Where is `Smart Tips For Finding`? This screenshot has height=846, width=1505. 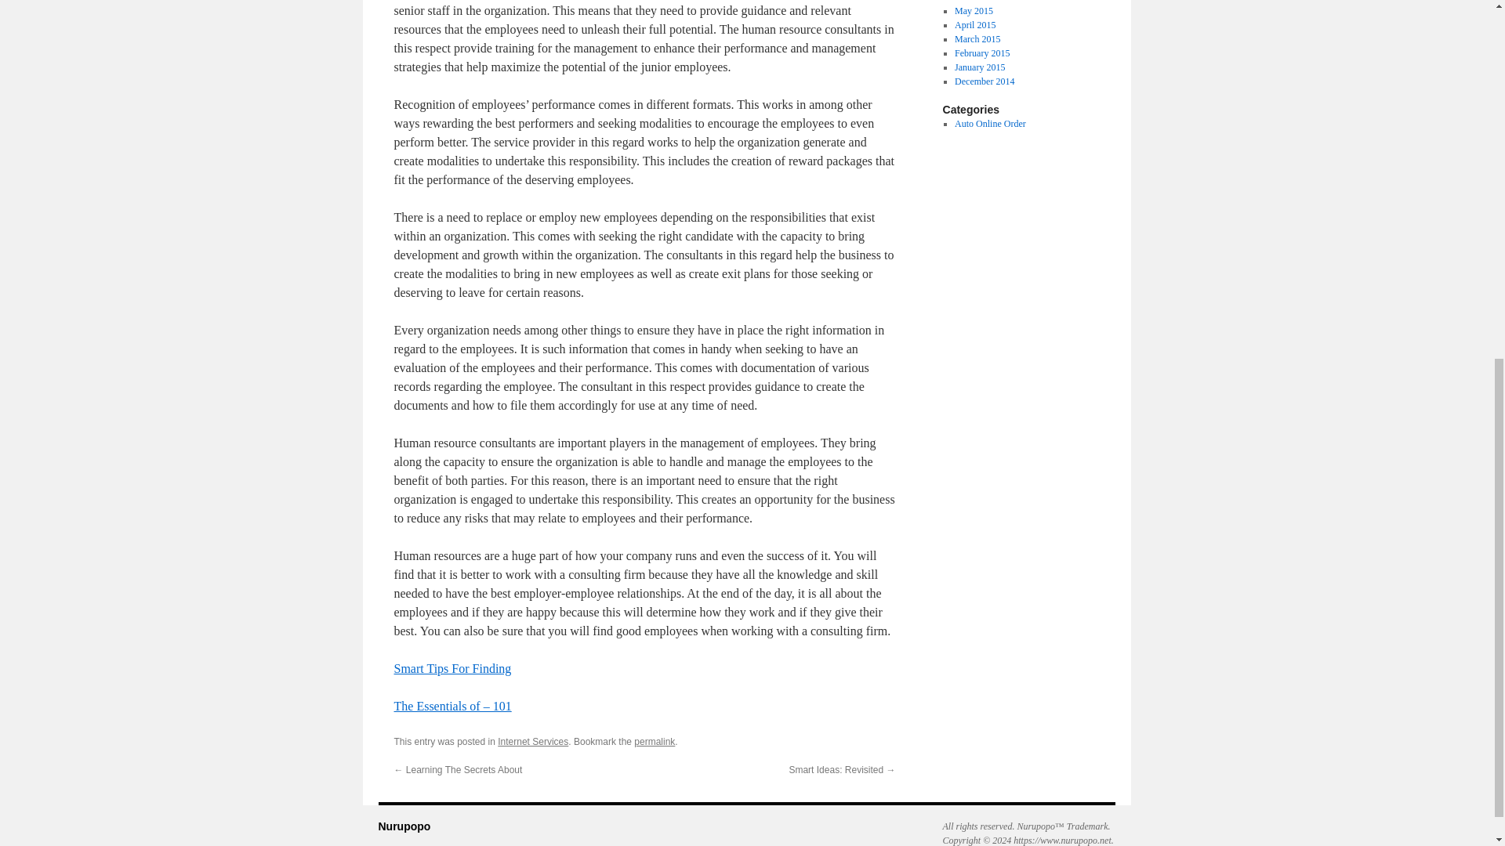 Smart Tips For Finding is located at coordinates (451, 667).